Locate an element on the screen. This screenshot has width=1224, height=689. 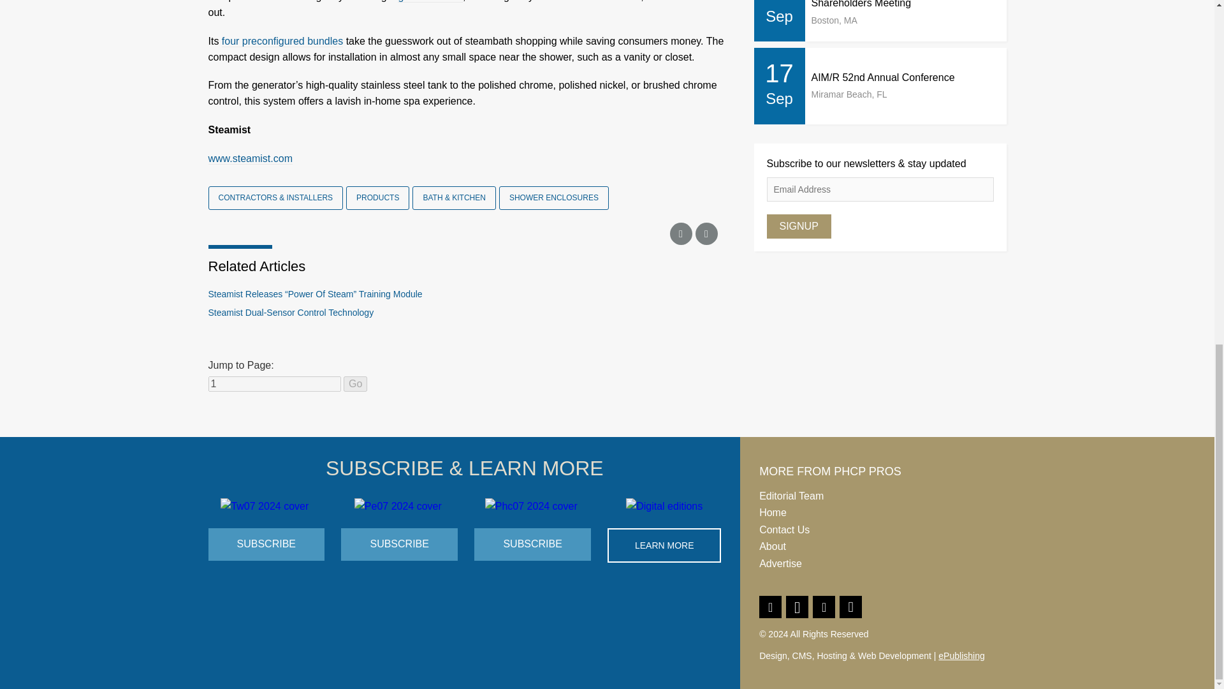
SIGNUP is located at coordinates (798, 226).